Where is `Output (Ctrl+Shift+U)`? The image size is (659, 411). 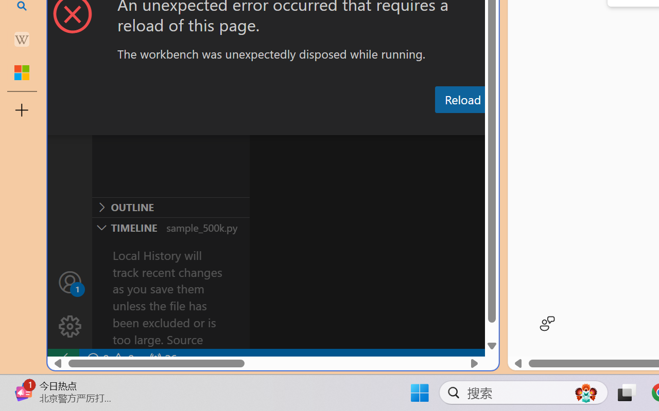 Output (Ctrl+Shift+U) is located at coordinates (358, 125).